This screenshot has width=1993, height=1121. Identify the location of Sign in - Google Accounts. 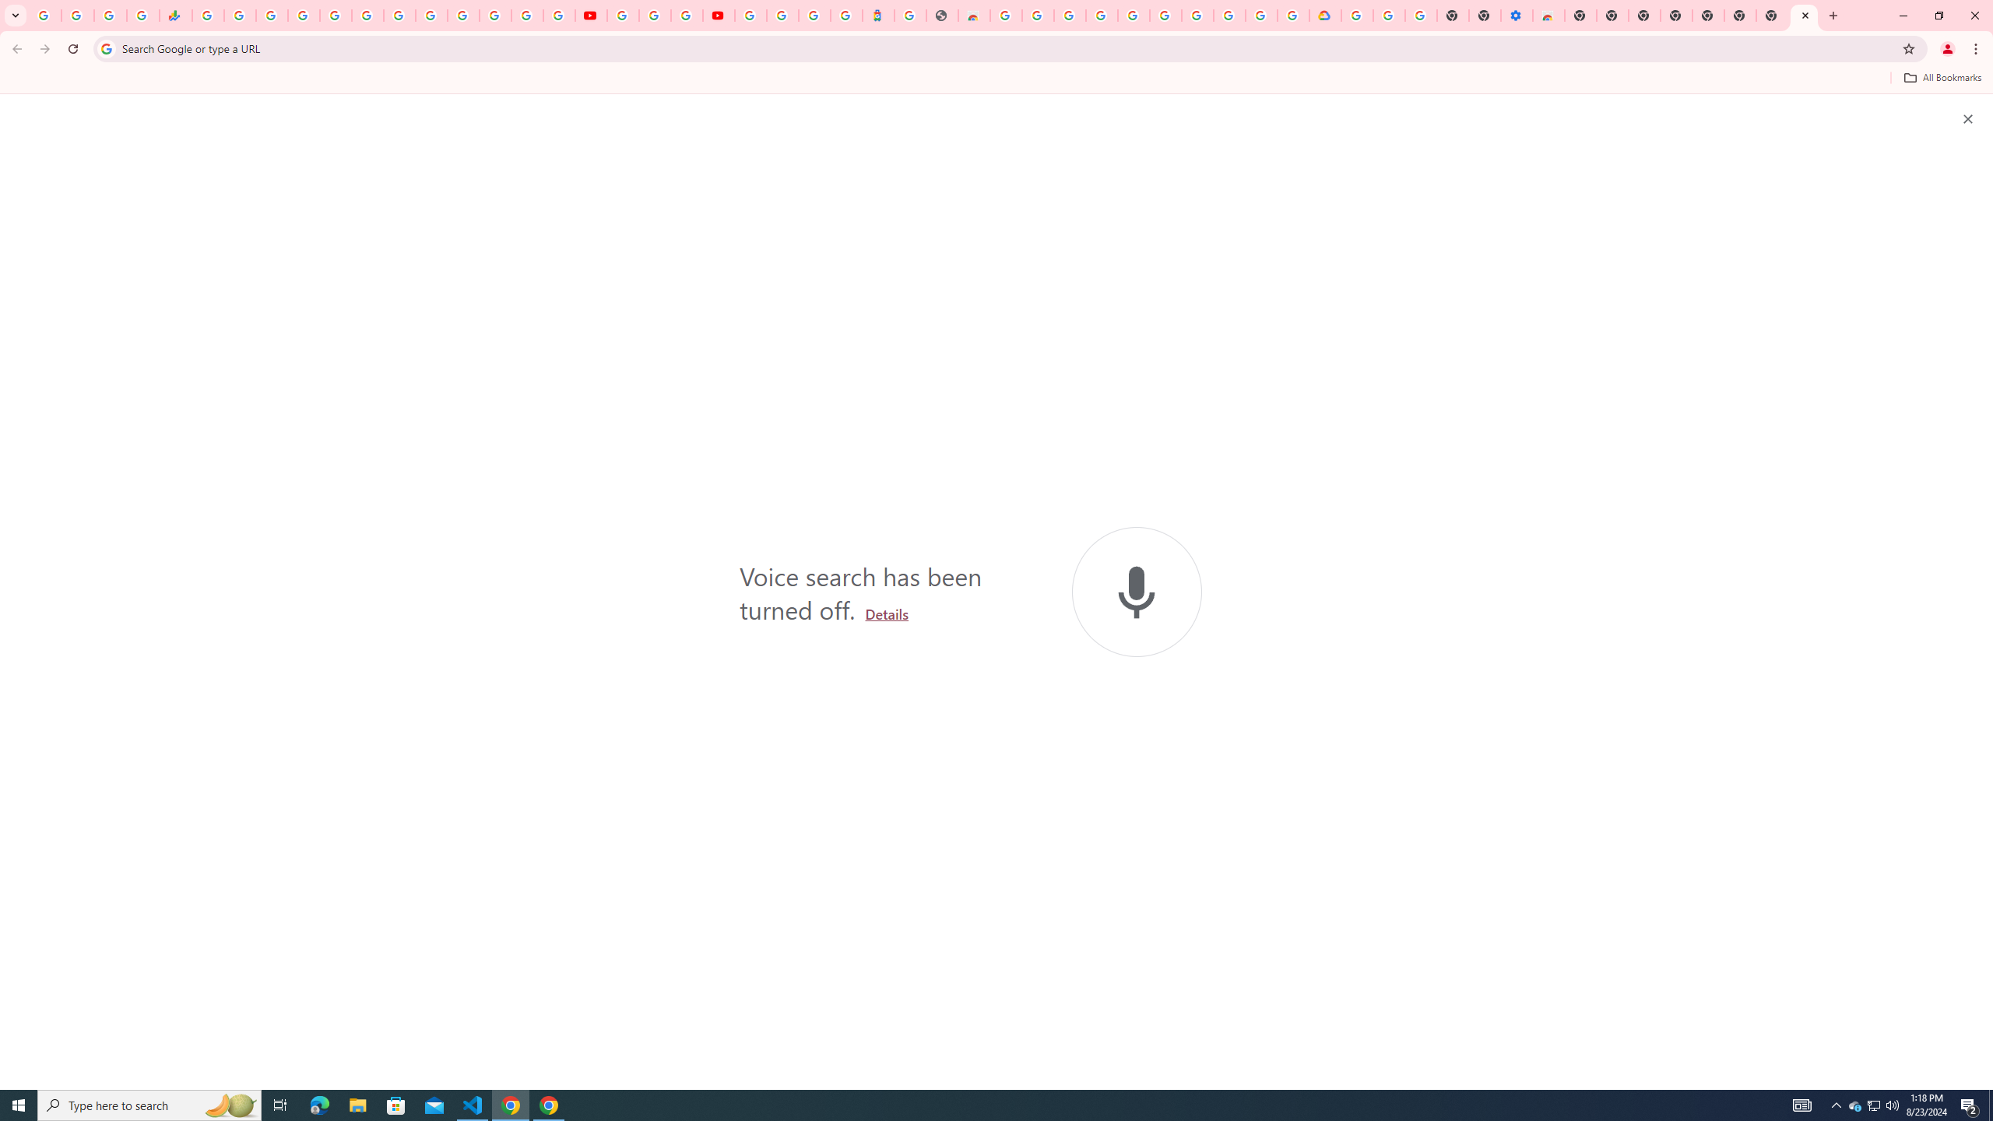
(526, 16).